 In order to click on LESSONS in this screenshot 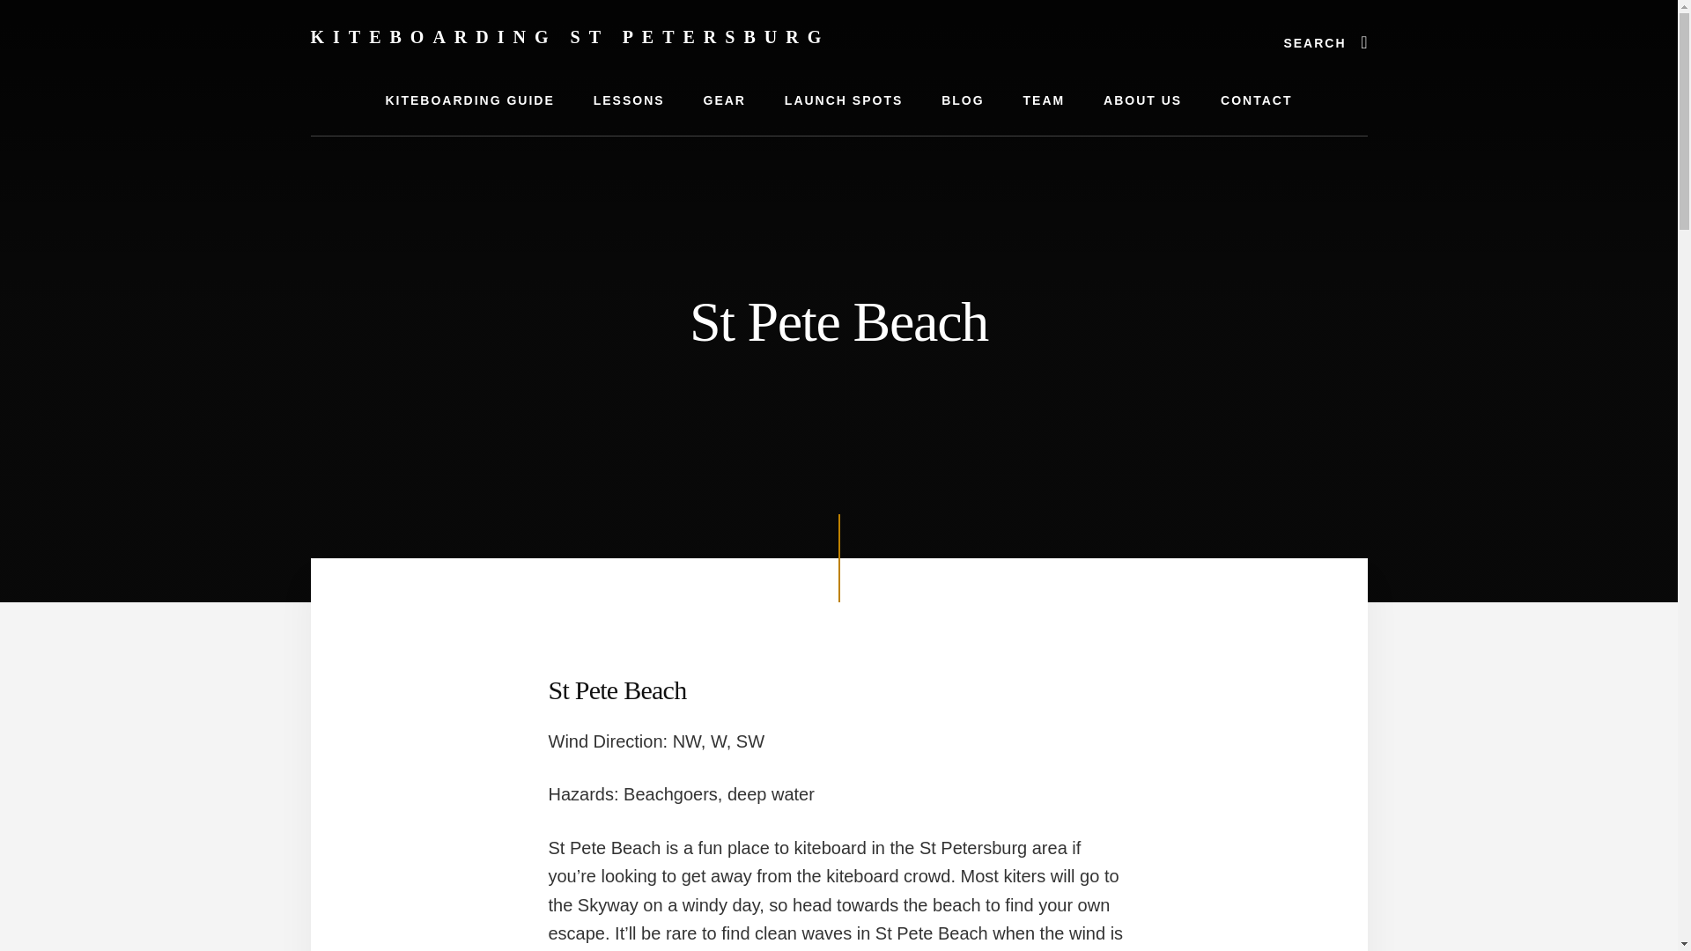, I will do `click(629, 100)`.